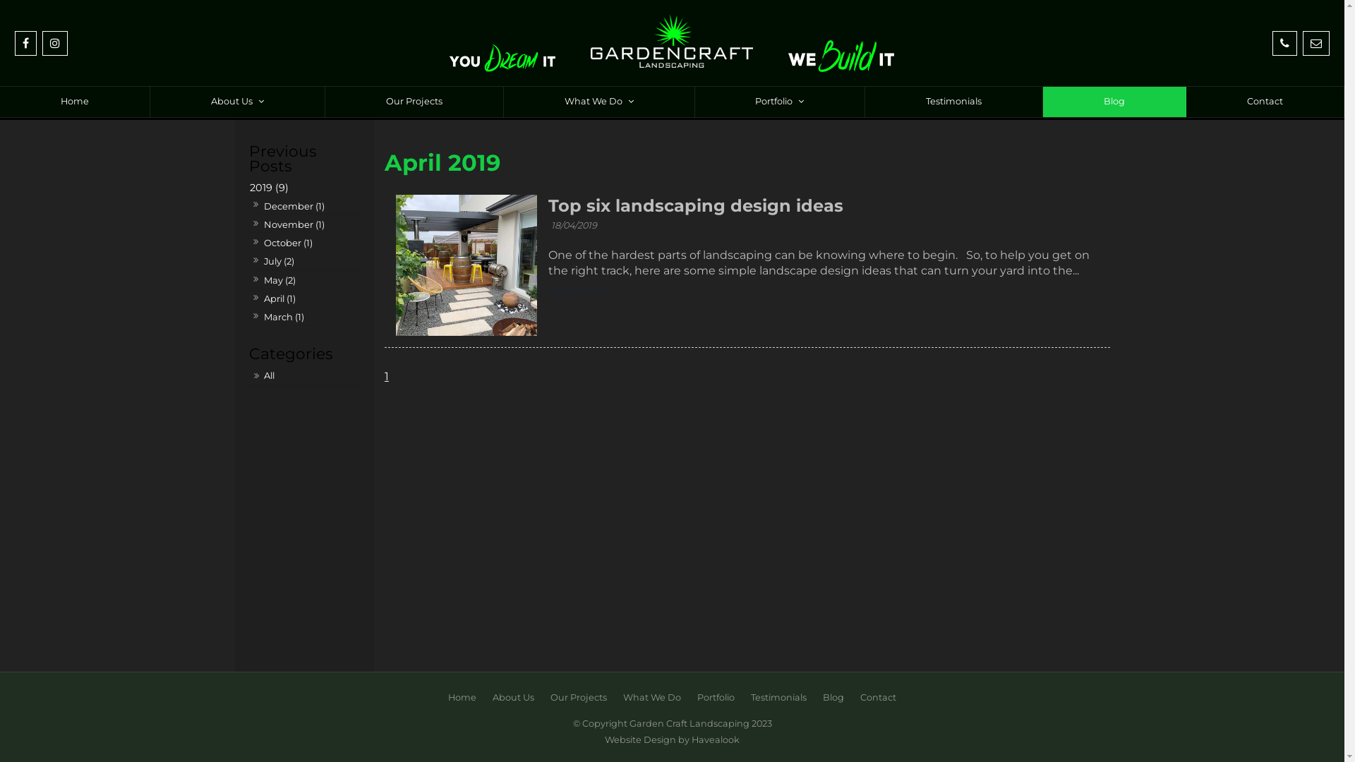  What do you see at coordinates (288, 243) in the screenshot?
I see `October (1)` at bounding box center [288, 243].